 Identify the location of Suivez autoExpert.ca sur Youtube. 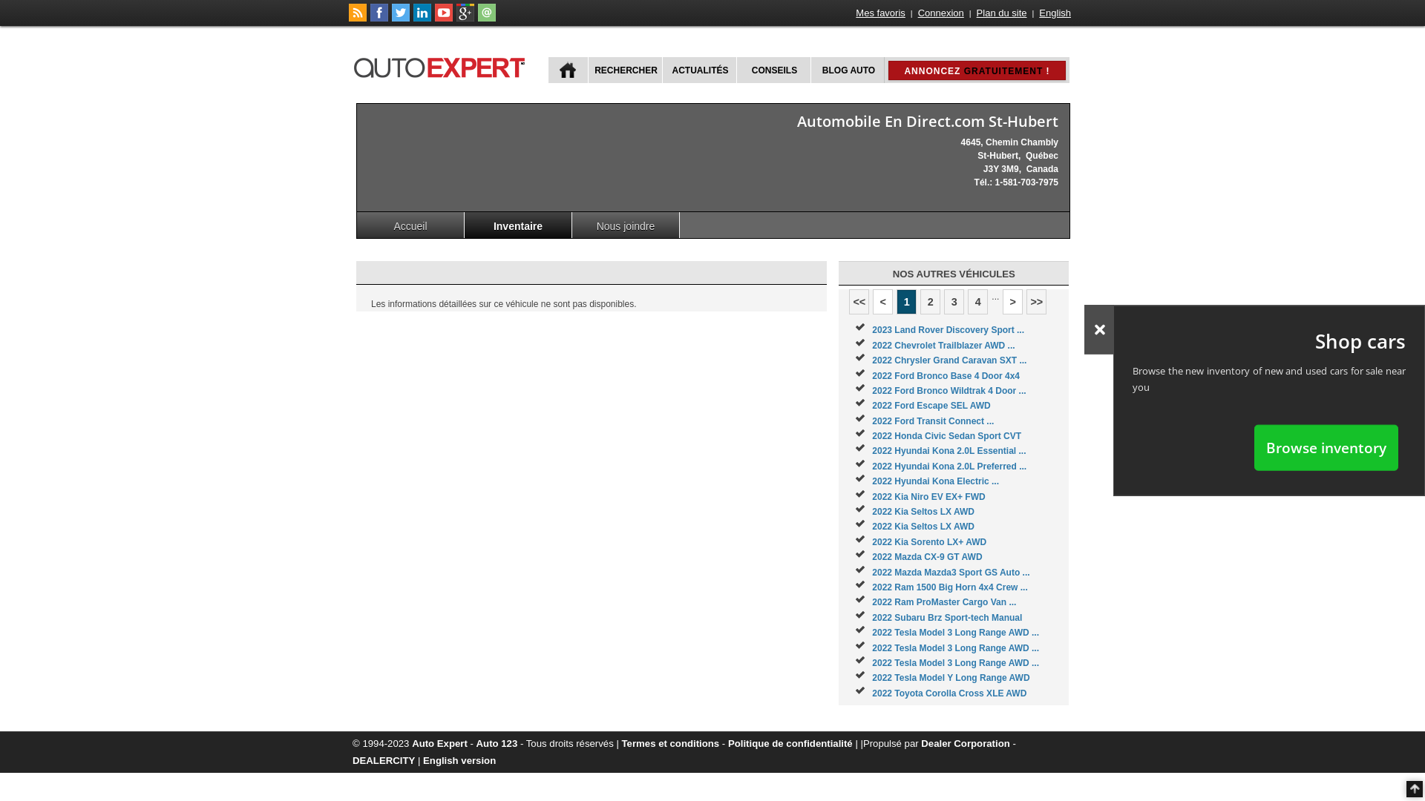
(444, 19).